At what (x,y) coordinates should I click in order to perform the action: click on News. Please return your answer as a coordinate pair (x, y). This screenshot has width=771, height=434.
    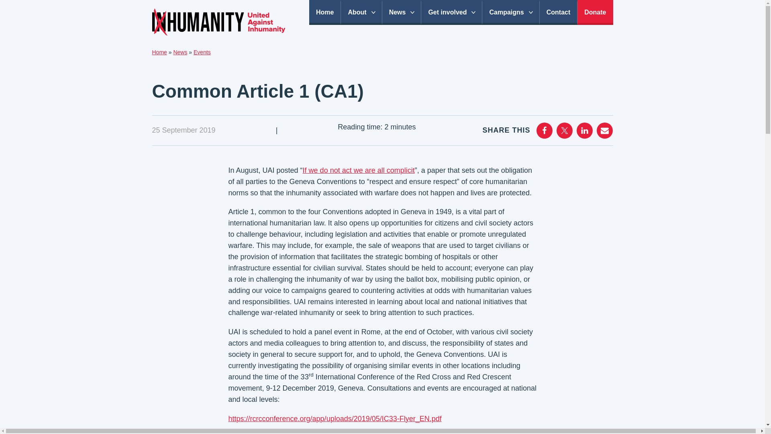
    Looking at the image, I should click on (180, 52).